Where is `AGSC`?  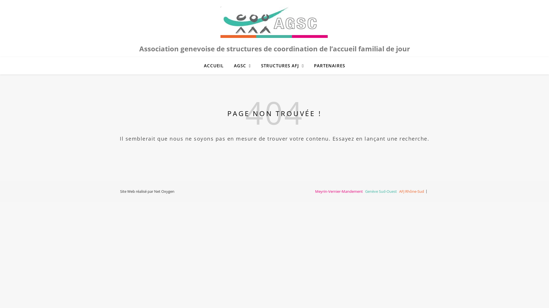 AGSC is located at coordinates (274, 22).